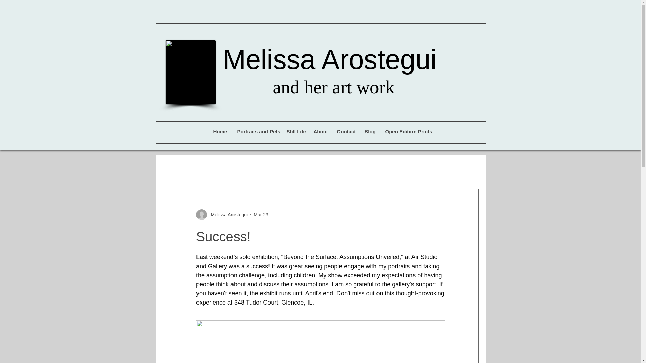  I want to click on New Work, so click(206, 168).